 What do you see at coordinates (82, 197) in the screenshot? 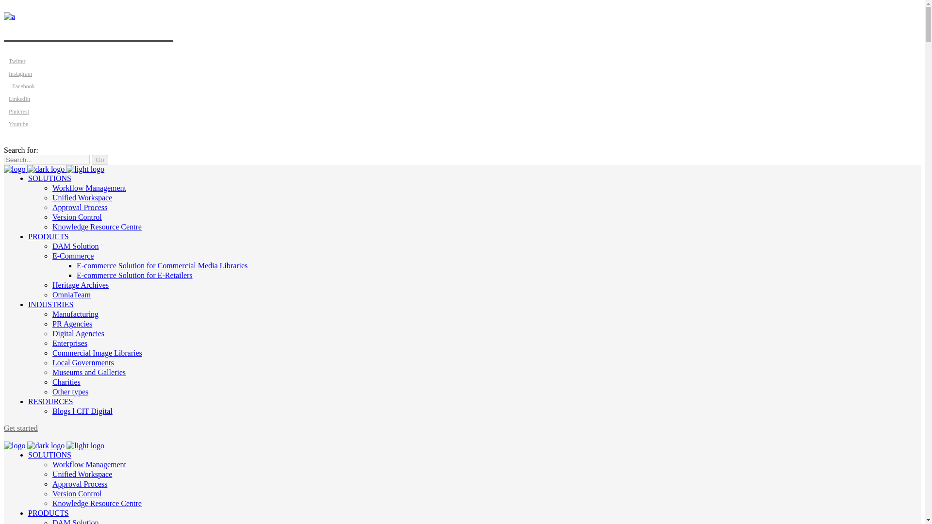
I see `Unified Workspace` at bounding box center [82, 197].